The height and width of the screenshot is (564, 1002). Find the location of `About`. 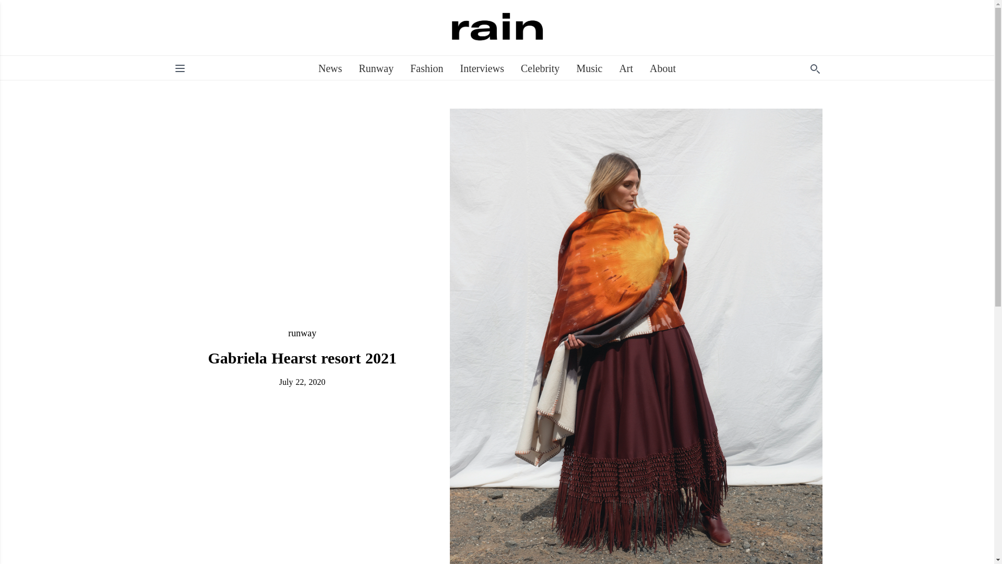

About is located at coordinates (662, 68).